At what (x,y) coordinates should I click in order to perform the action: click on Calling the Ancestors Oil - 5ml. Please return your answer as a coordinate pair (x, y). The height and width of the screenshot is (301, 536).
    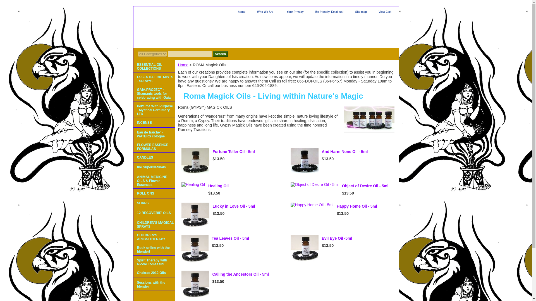
    Looking at the image, I should click on (195, 284).